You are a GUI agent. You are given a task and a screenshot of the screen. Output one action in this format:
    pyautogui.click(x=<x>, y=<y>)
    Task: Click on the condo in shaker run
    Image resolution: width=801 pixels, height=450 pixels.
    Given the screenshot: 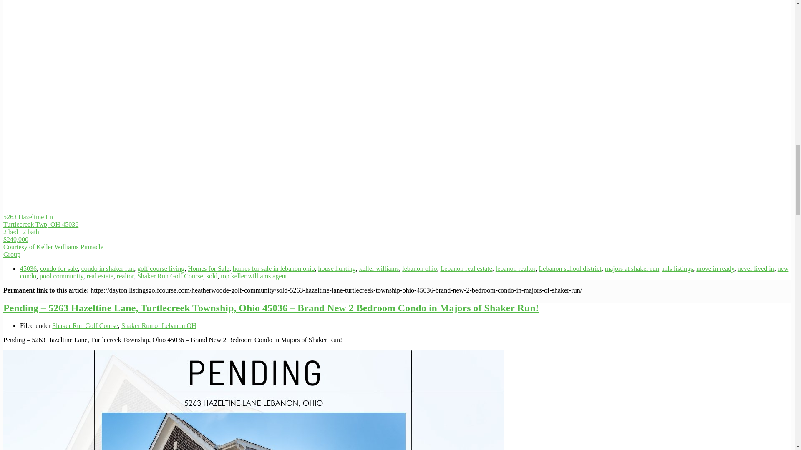 What is the action you would take?
    pyautogui.click(x=108, y=268)
    